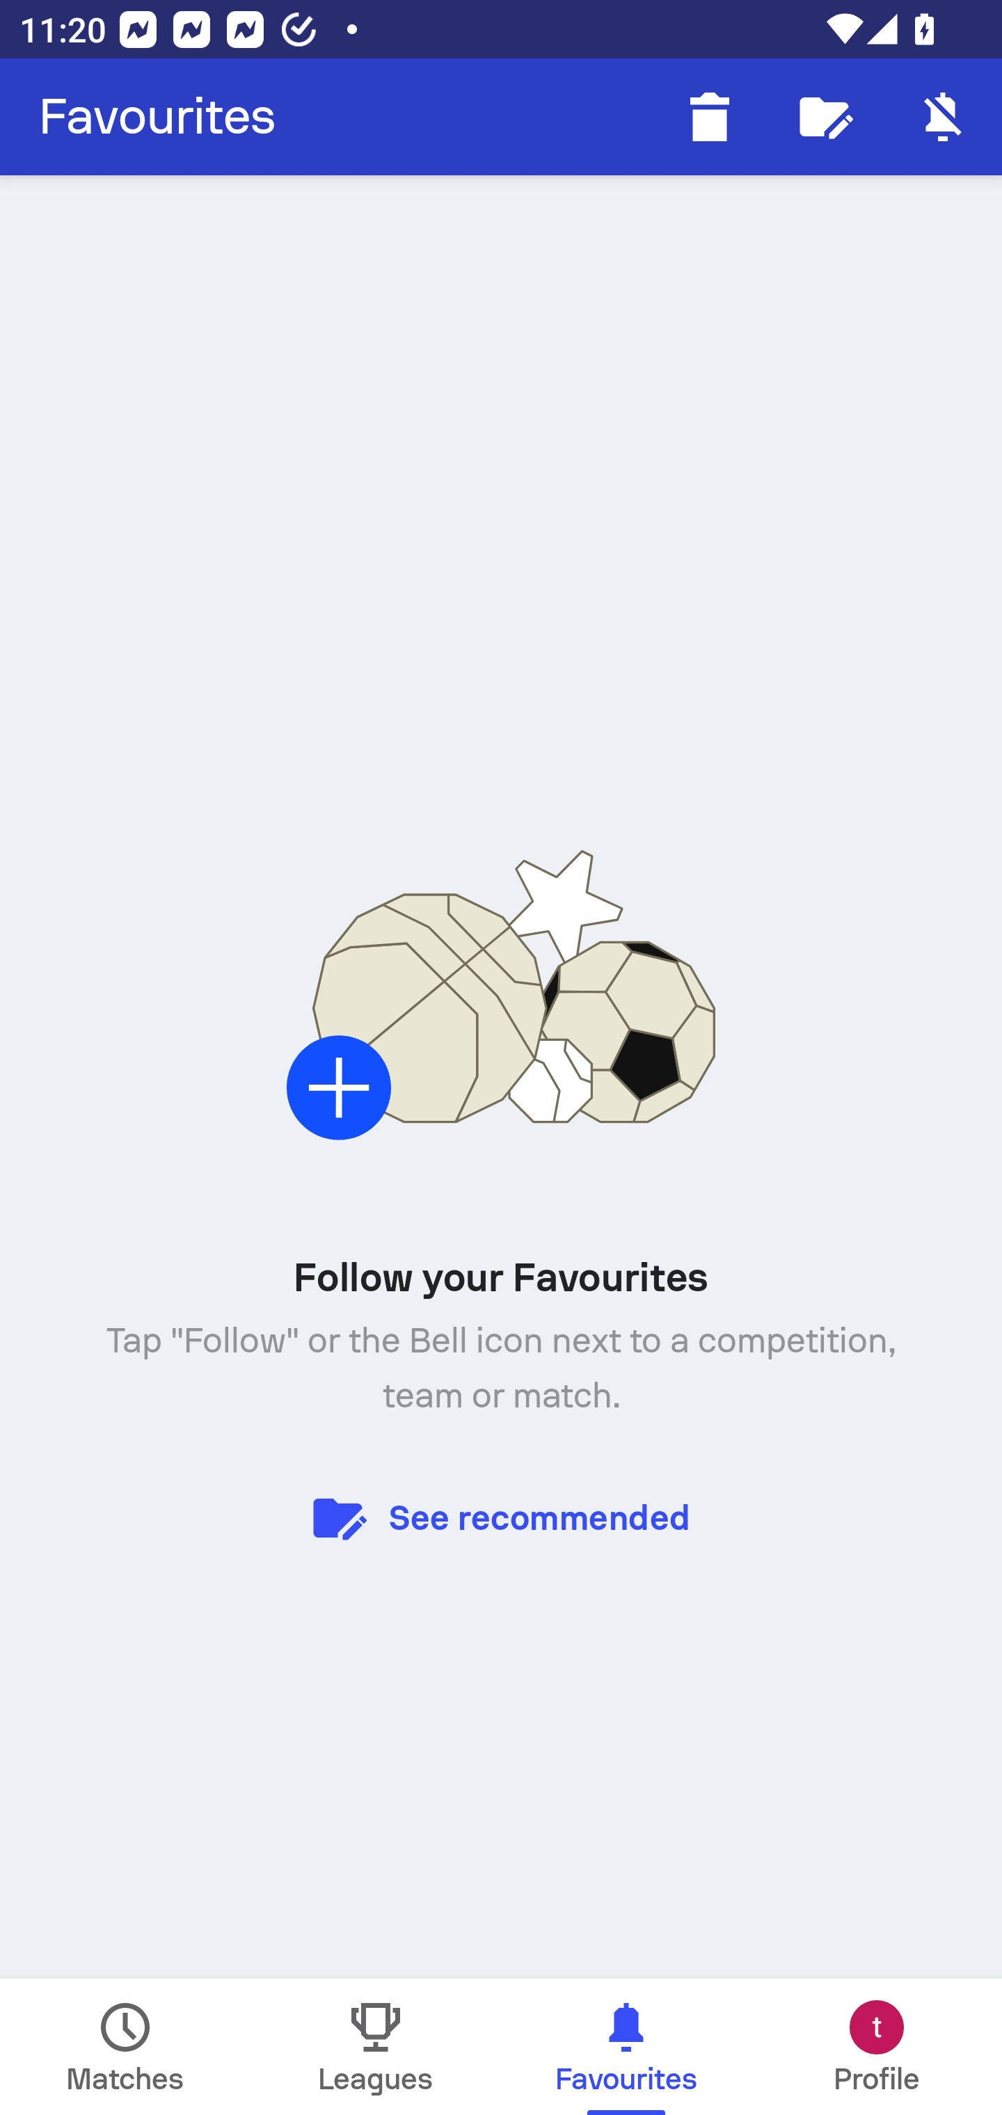 Image resolution: width=1002 pixels, height=2115 pixels. Describe the element at coordinates (710, 117) in the screenshot. I see `Delete finished` at that location.